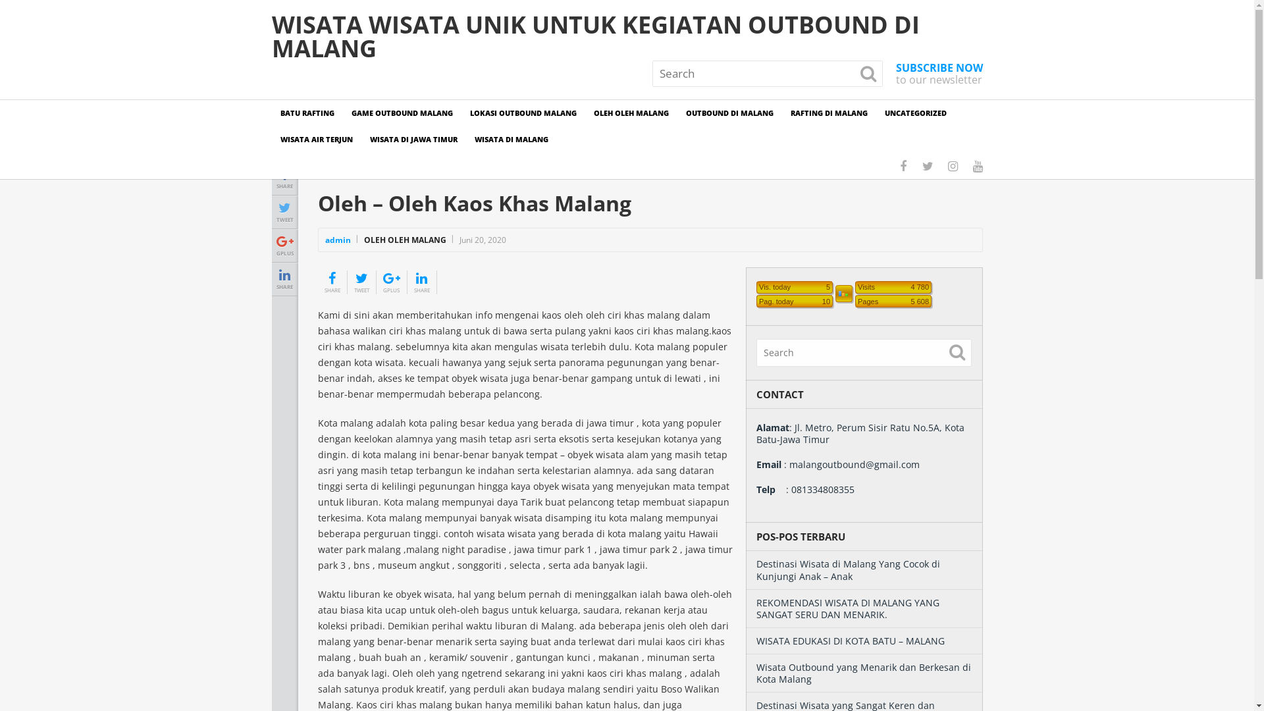 Image resolution: width=1264 pixels, height=711 pixels. What do you see at coordinates (829, 113) in the screenshot?
I see `RAFTING DI MALANG` at bounding box center [829, 113].